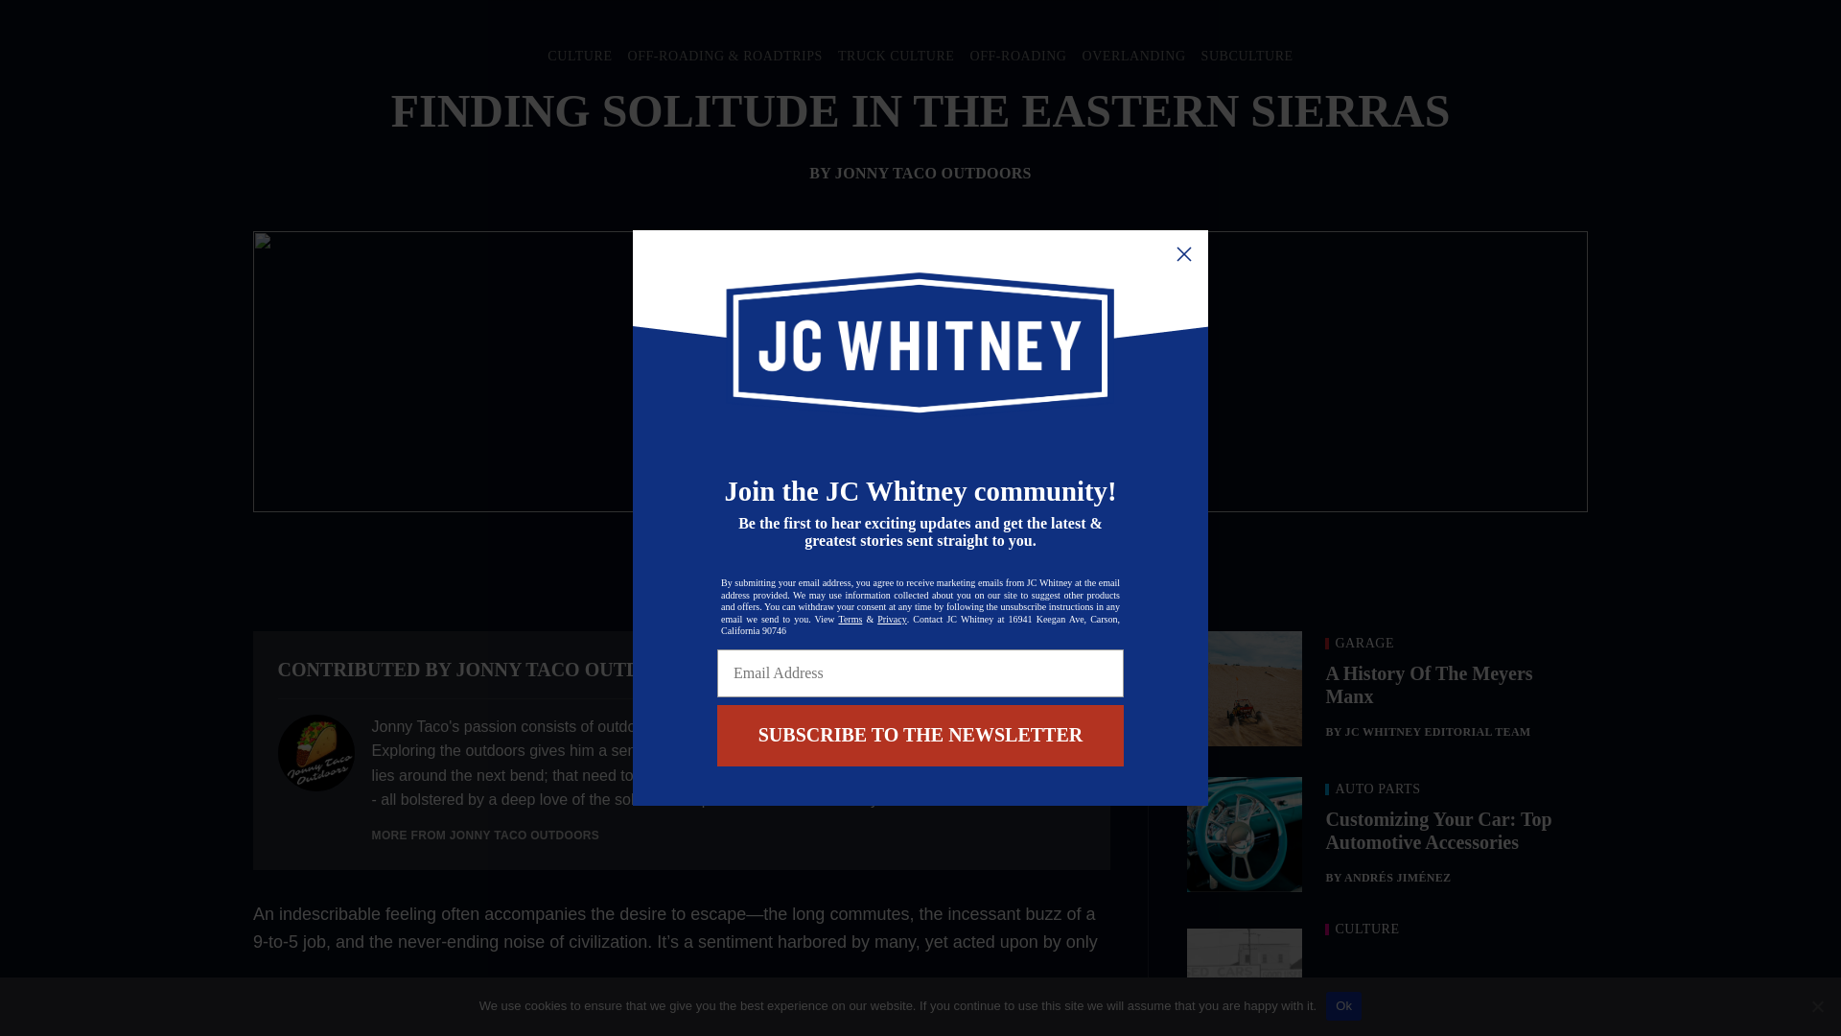 Image resolution: width=1841 pixels, height=1036 pixels. Describe the element at coordinates (1017, 56) in the screenshot. I see `OFF-ROADING` at that location.